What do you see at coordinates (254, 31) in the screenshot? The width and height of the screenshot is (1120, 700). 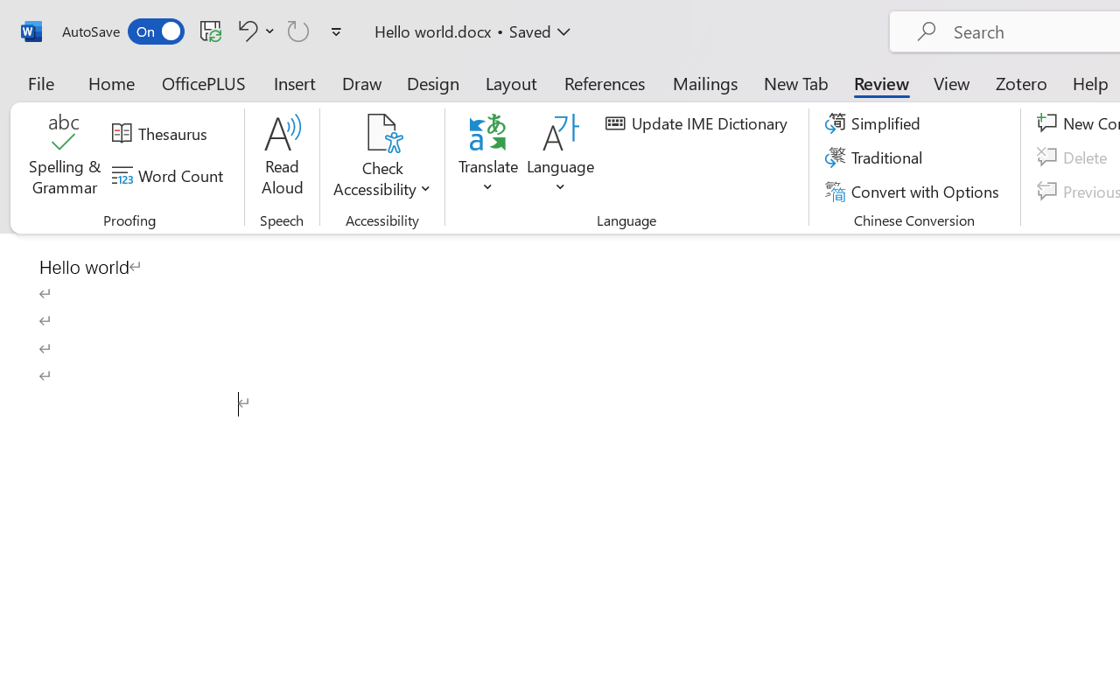 I see `Undo Click and Type Formatting` at bounding box center [254, 31].